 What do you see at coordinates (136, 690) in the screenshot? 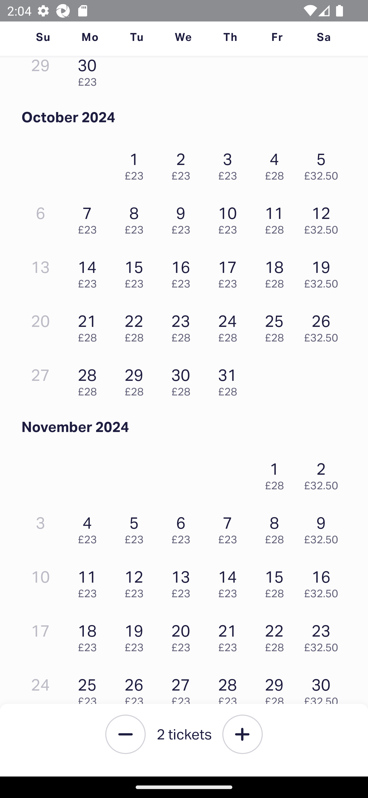
I see `26 £23` at bounding box center [136, 690].